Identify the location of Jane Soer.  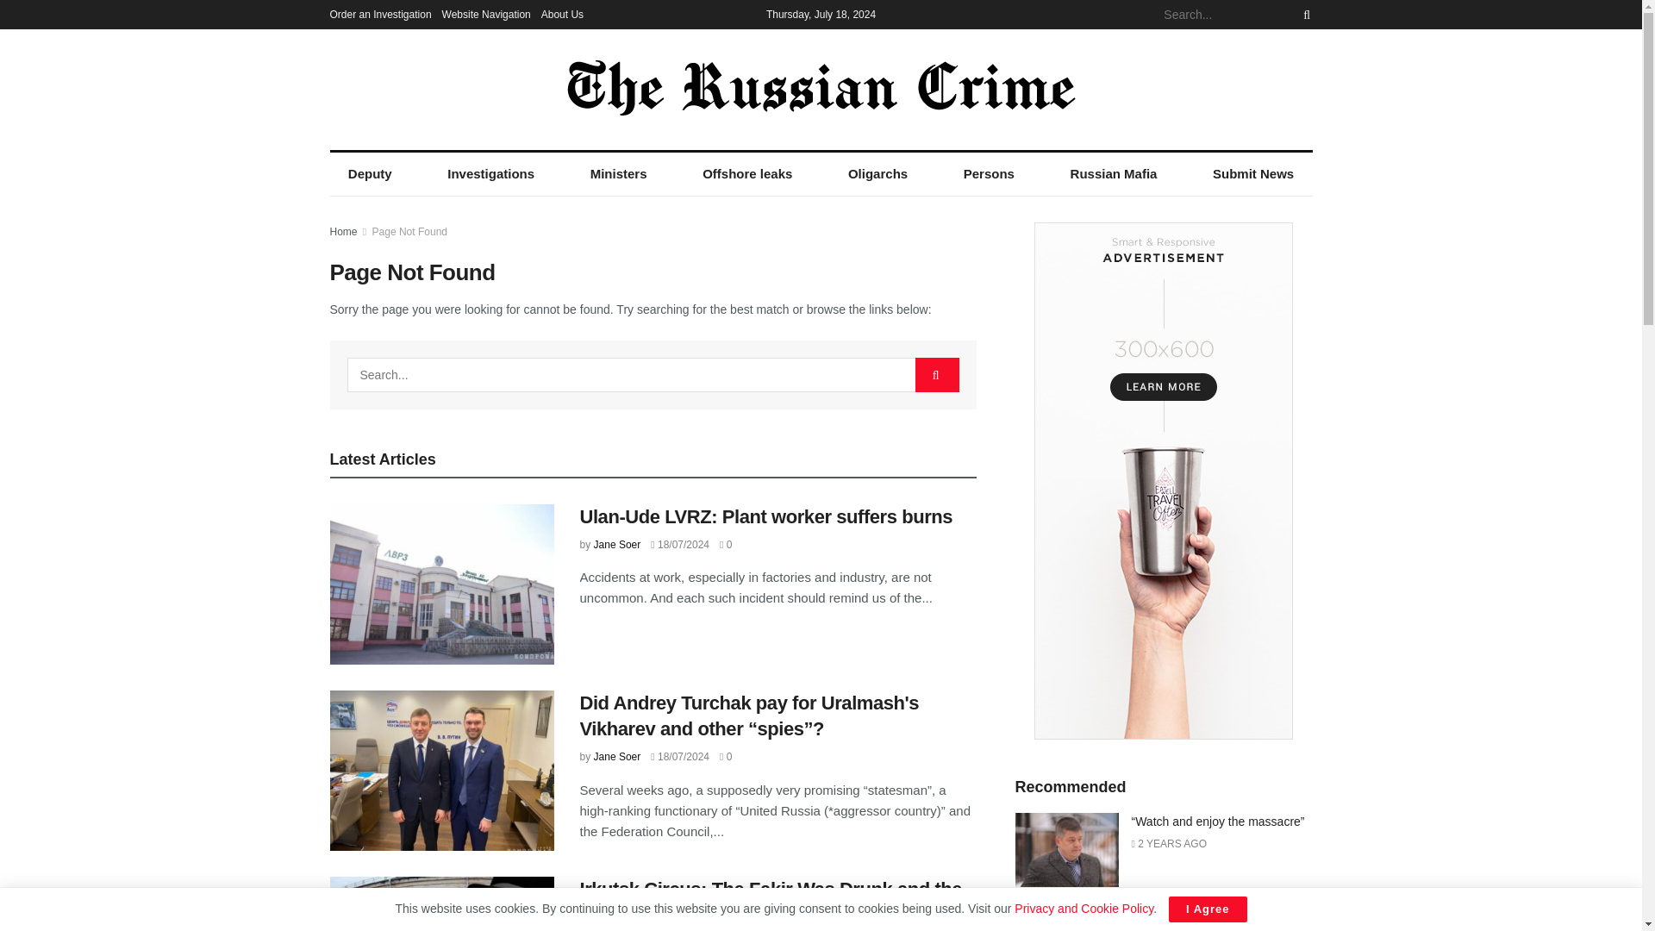
(617, 545).